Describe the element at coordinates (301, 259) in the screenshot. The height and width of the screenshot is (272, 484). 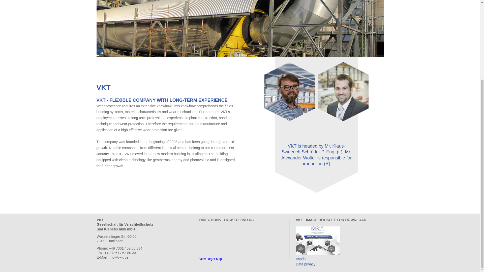
I see `Opens internal link in current window` at that location.